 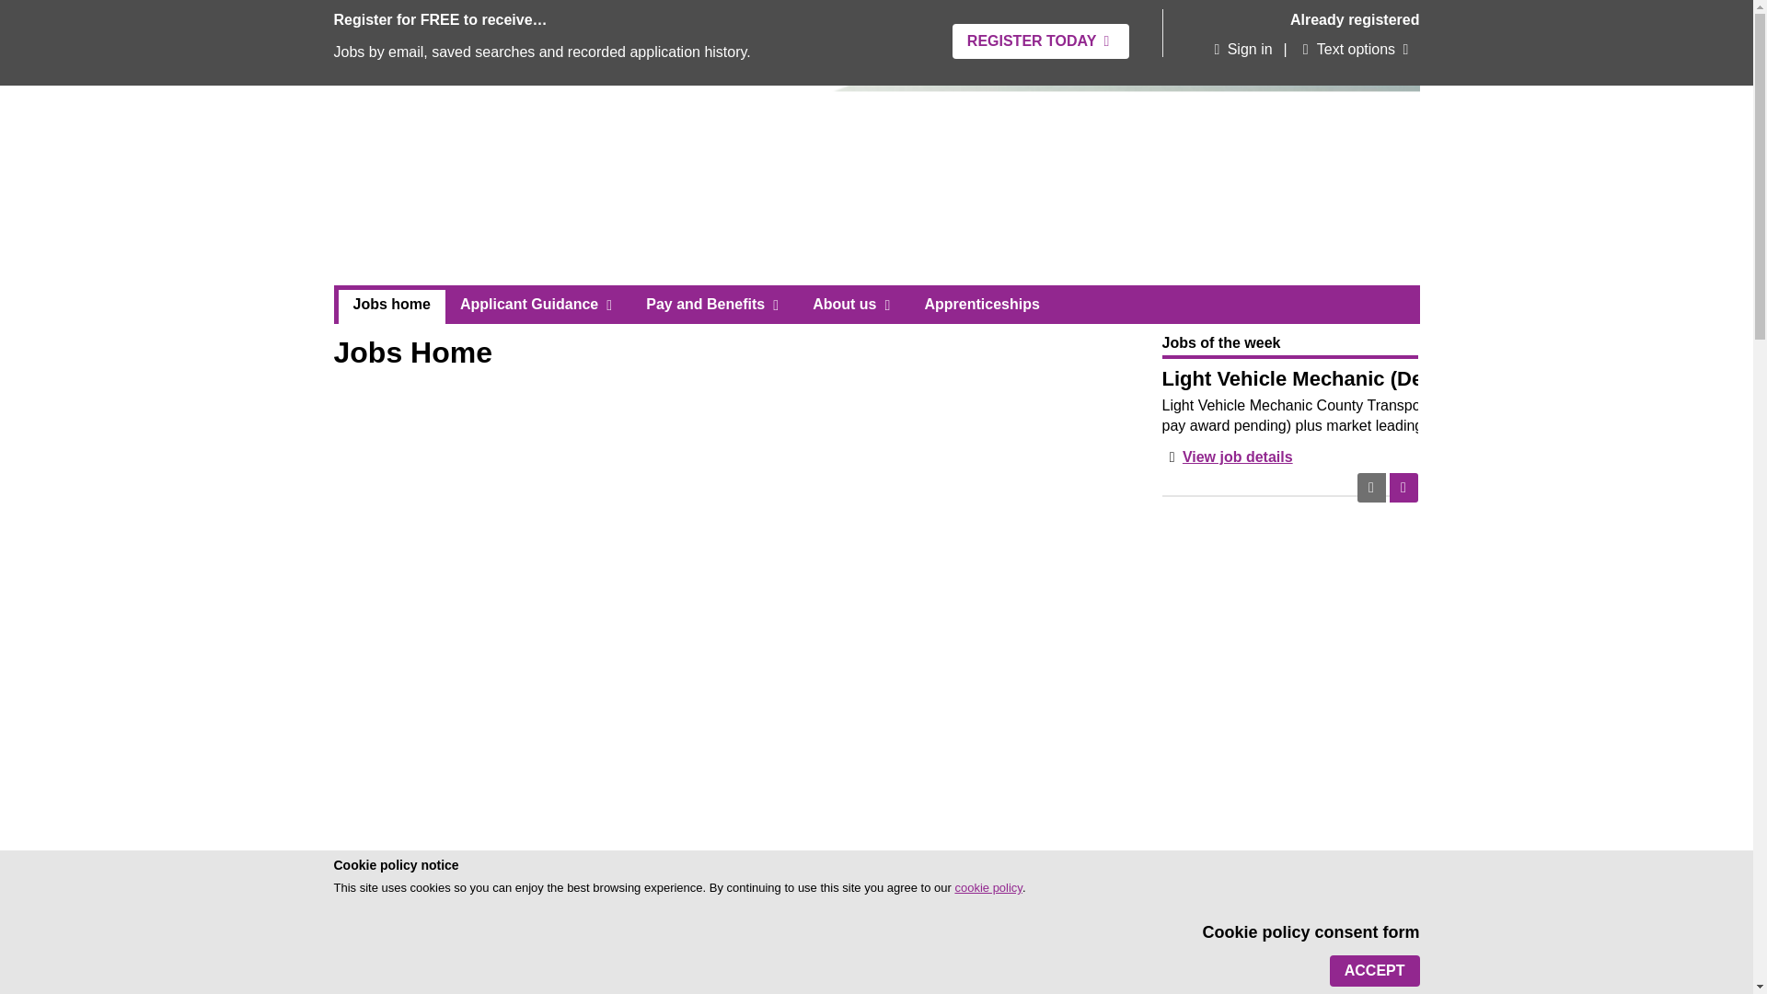 I want to click on About us, so click(x=854, y=304).